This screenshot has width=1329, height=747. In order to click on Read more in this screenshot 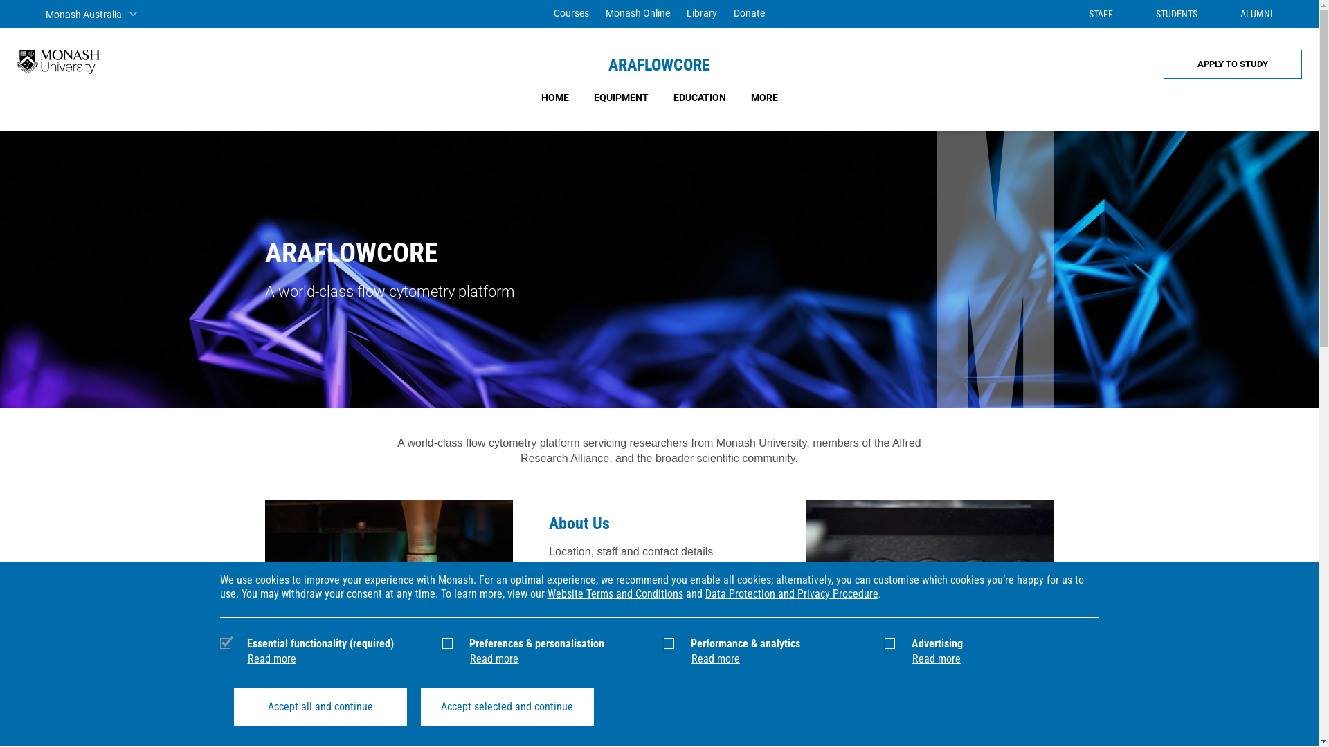, I will do `click(494, 658)`.